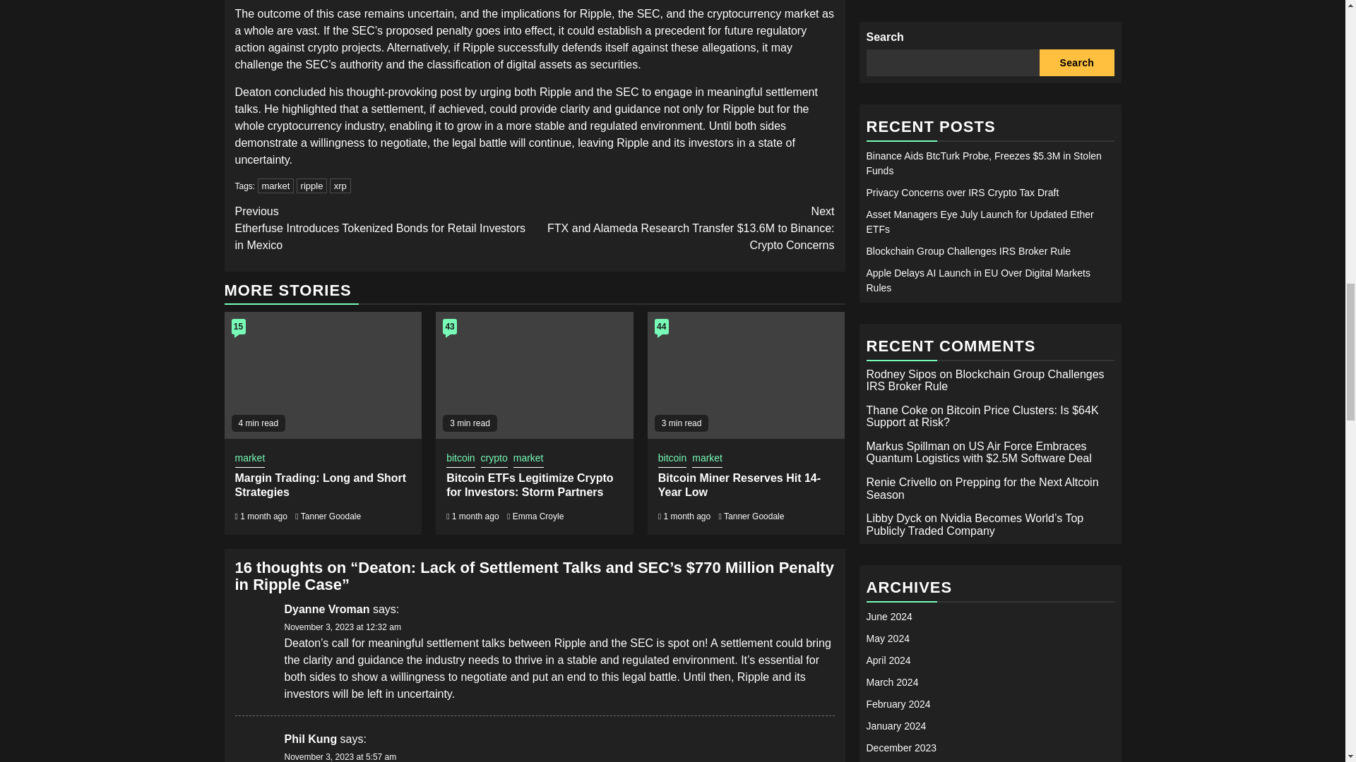 The width and height of the screenshot is (1356, 762). What do you see at coordinates (528, 459) in the screenshot?
I see `market` at bounding box center [528, 459].